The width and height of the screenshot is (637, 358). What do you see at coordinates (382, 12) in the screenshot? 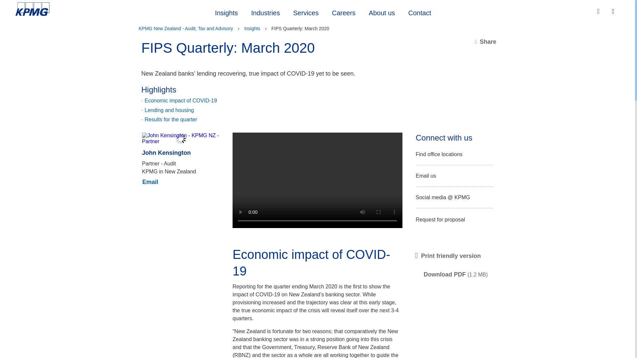
I see `About us` at bounding box center [382, 12].